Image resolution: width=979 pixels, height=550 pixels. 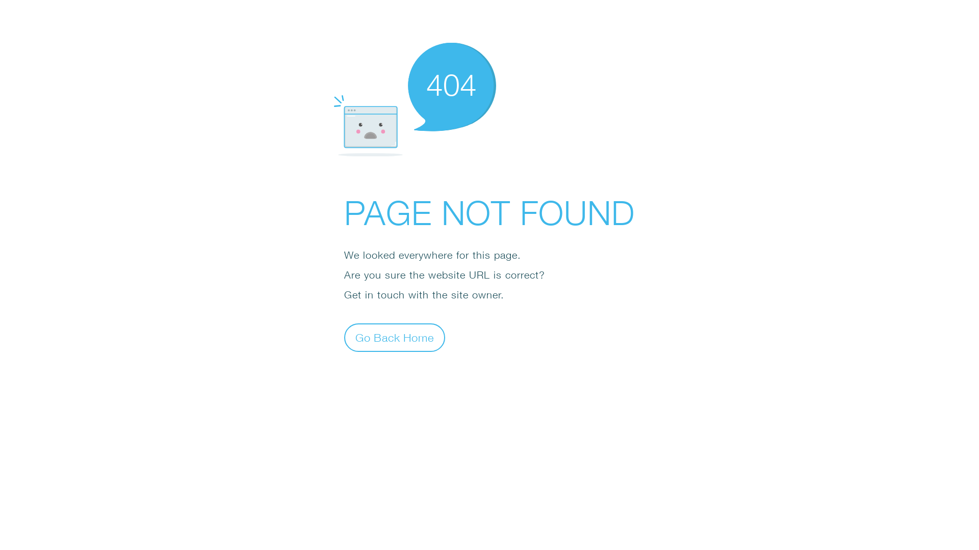 I want to click on Go Back Home, so click(x=395, y=337).